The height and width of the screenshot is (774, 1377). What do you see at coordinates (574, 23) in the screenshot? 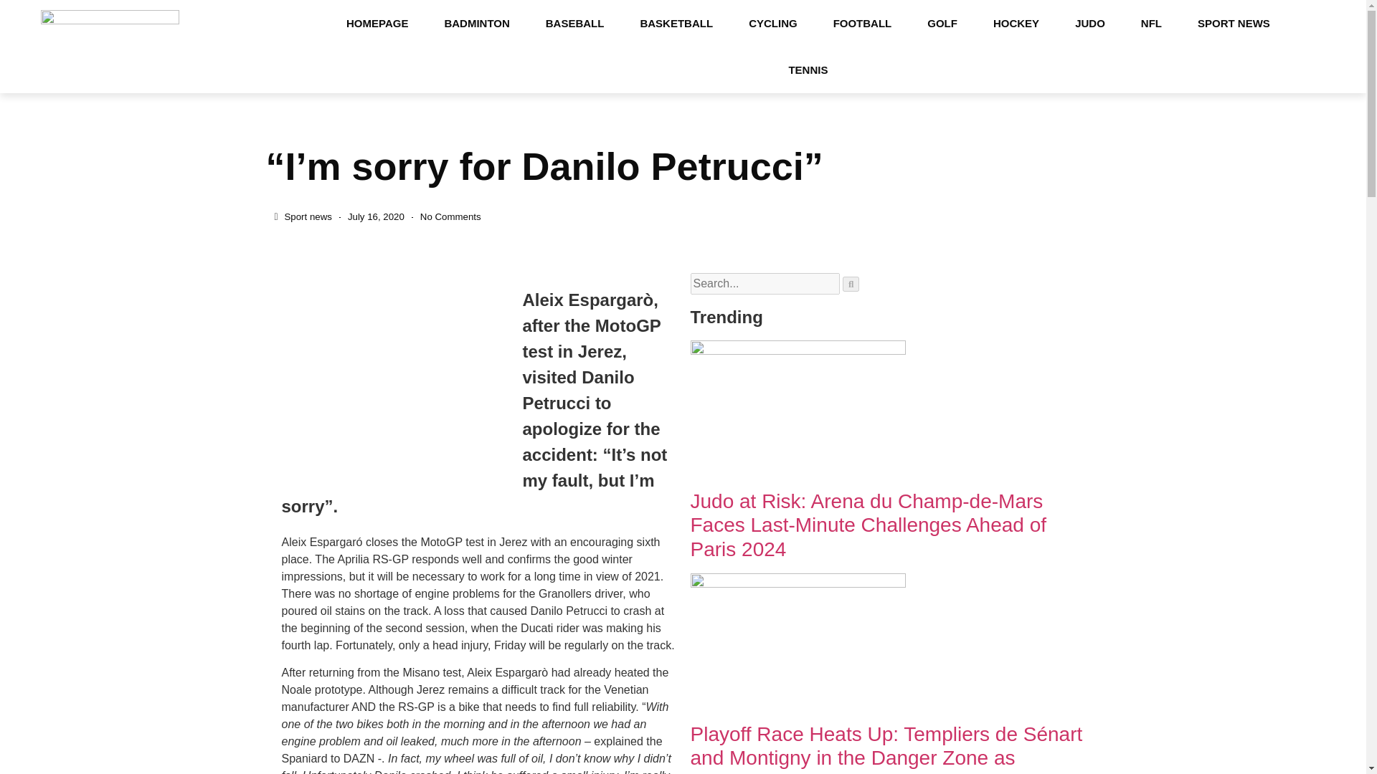
I see `BASEBALL` at bounding box center [574, 23].